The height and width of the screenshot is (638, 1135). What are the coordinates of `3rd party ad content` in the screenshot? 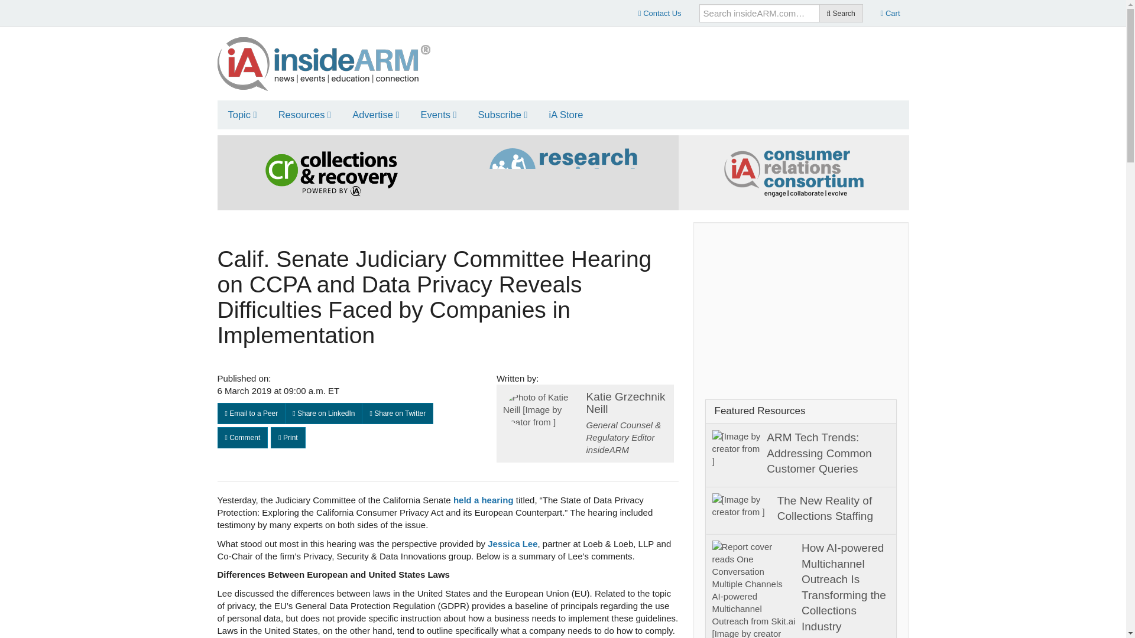 It's located at (693, 59).